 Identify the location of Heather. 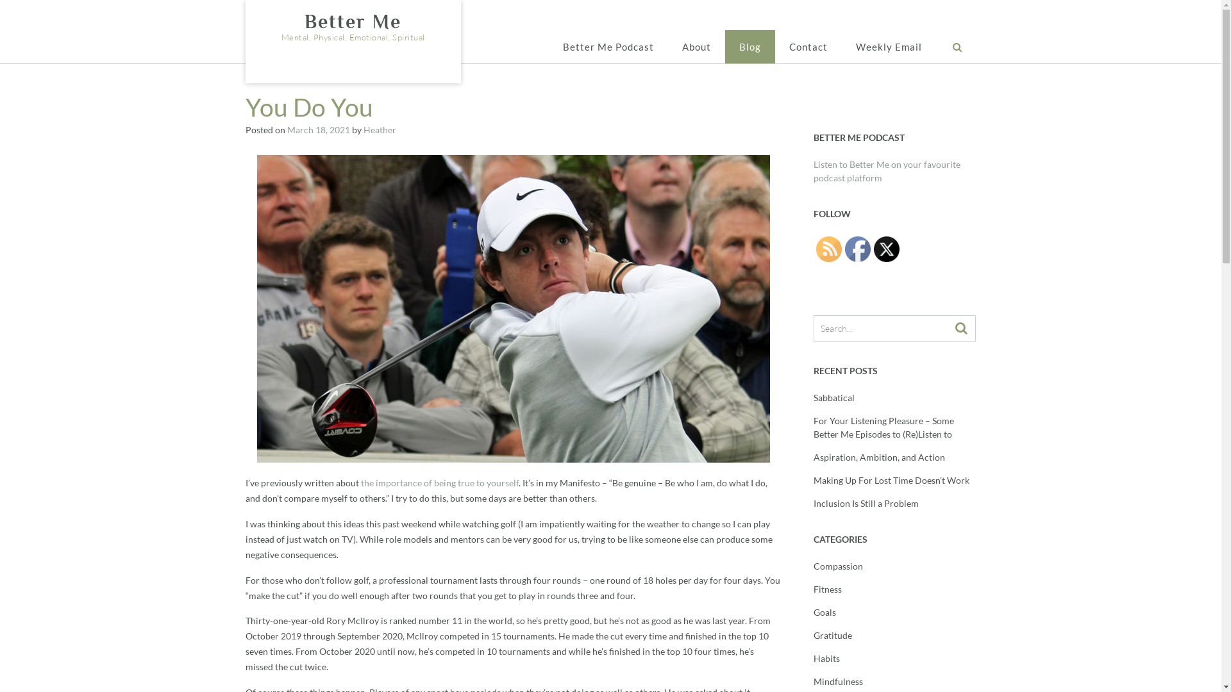
(380, 129).